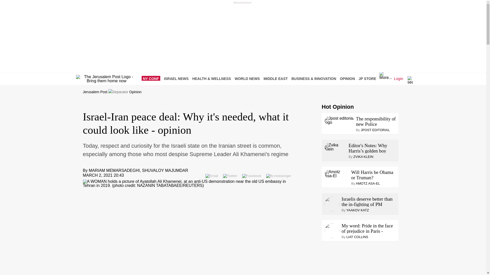 This screenshot has width=490, height=275. I want to click on OPINION, so click(349, 78).